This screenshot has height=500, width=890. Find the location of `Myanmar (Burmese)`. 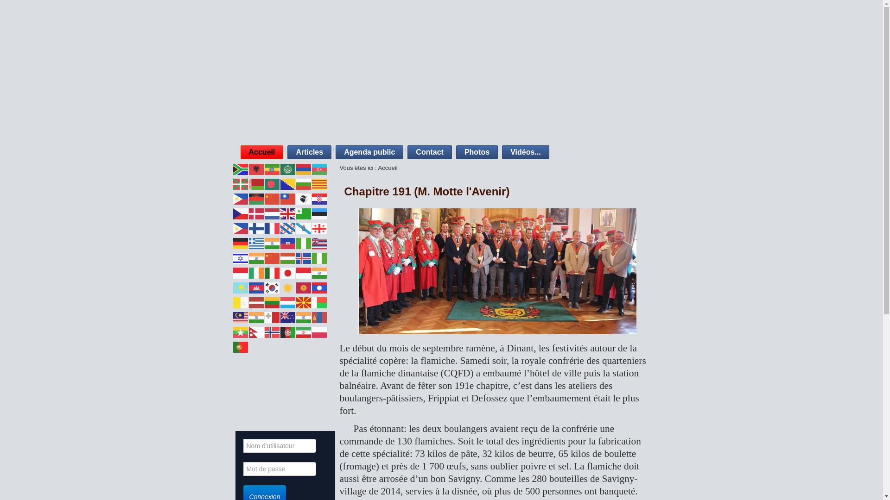

Myanmar (Burmese) is located at coordinates (241, 331).